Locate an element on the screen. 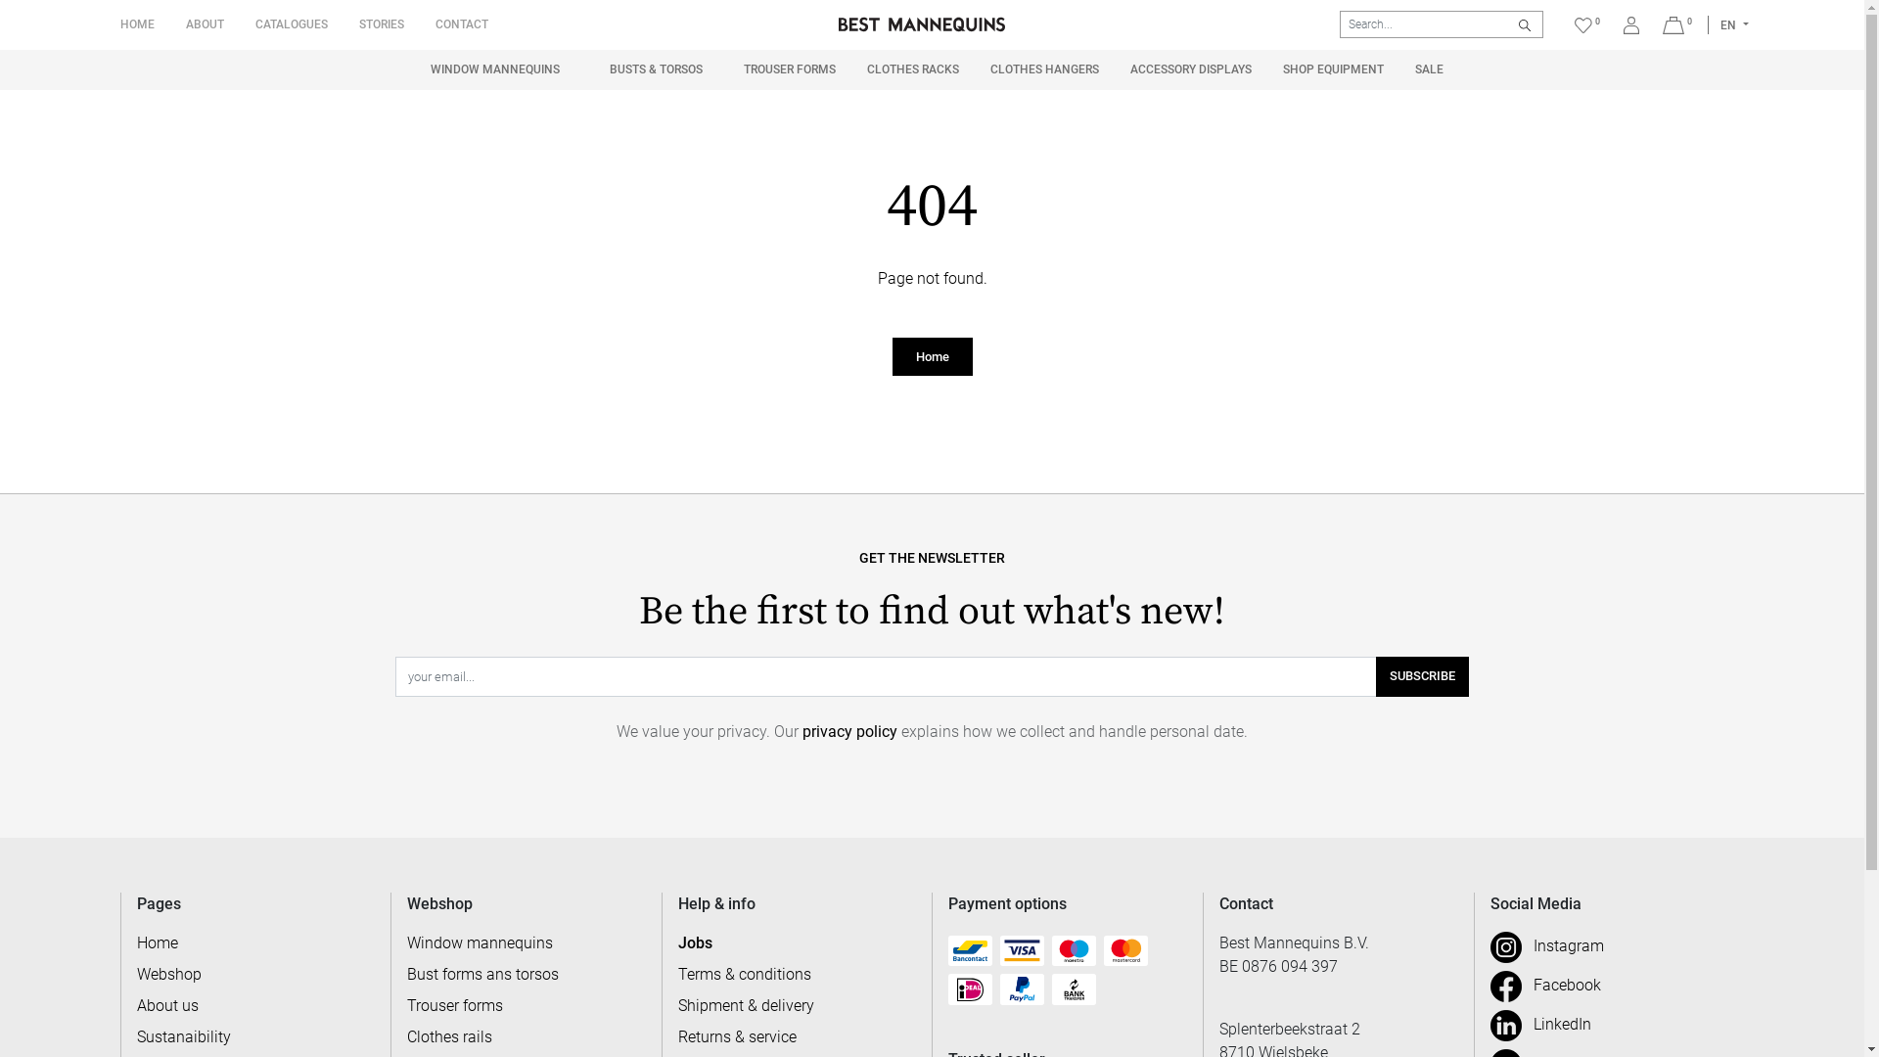 The width and height of the screenshot is (1879, 1057).    LinkedIn is located at coordinates (1540, 1024).